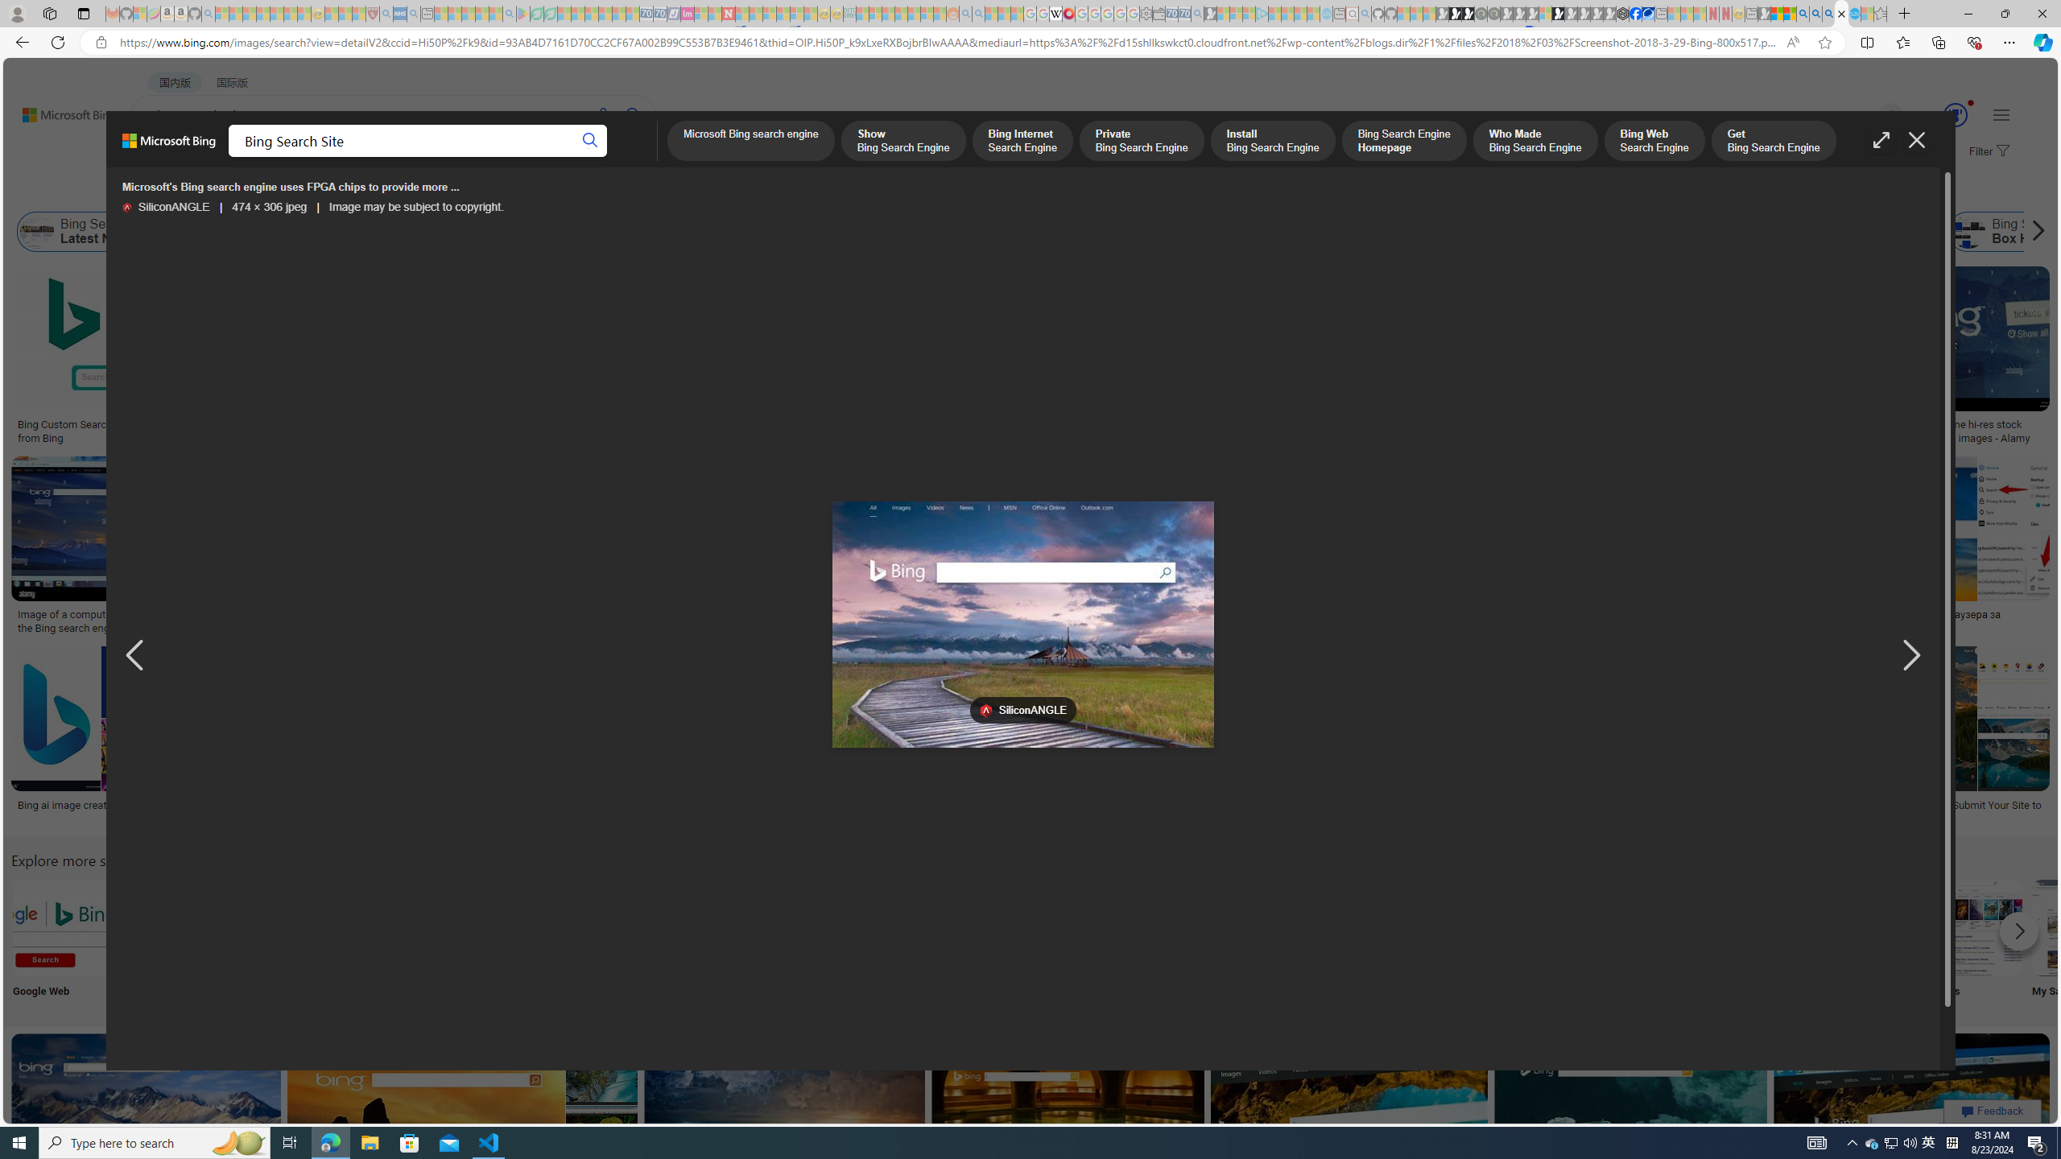 The image size is (2061, 1159). Describe the element at coordinates (60, 942) in the screenshot. I see `Google Web Search Bing Google Web` at that location.